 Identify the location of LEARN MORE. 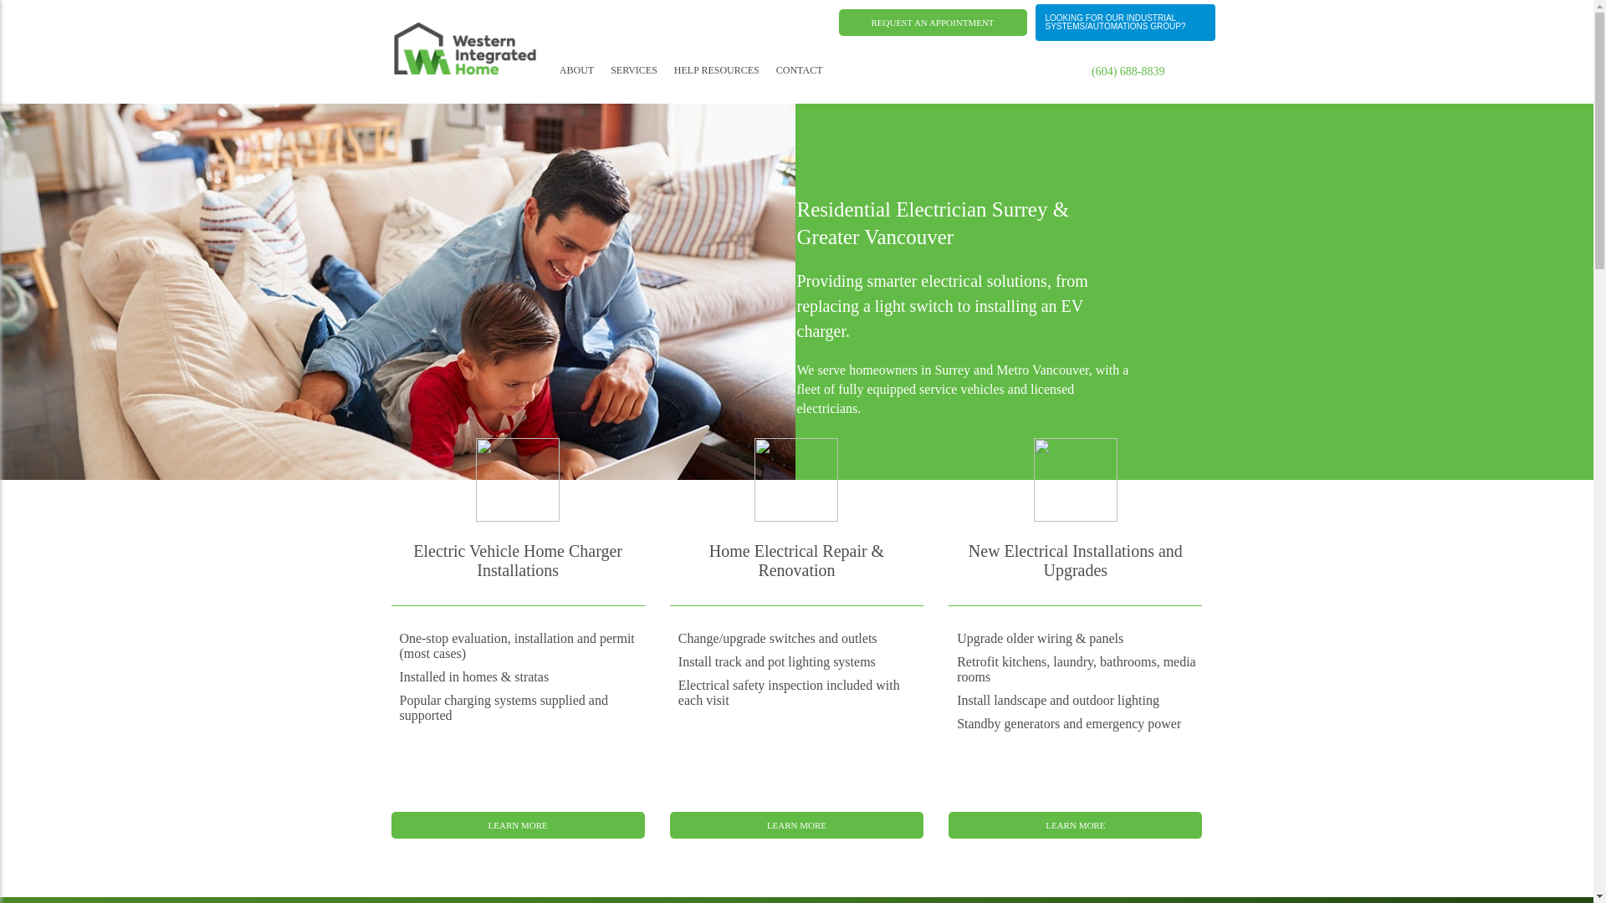
(519, 824).